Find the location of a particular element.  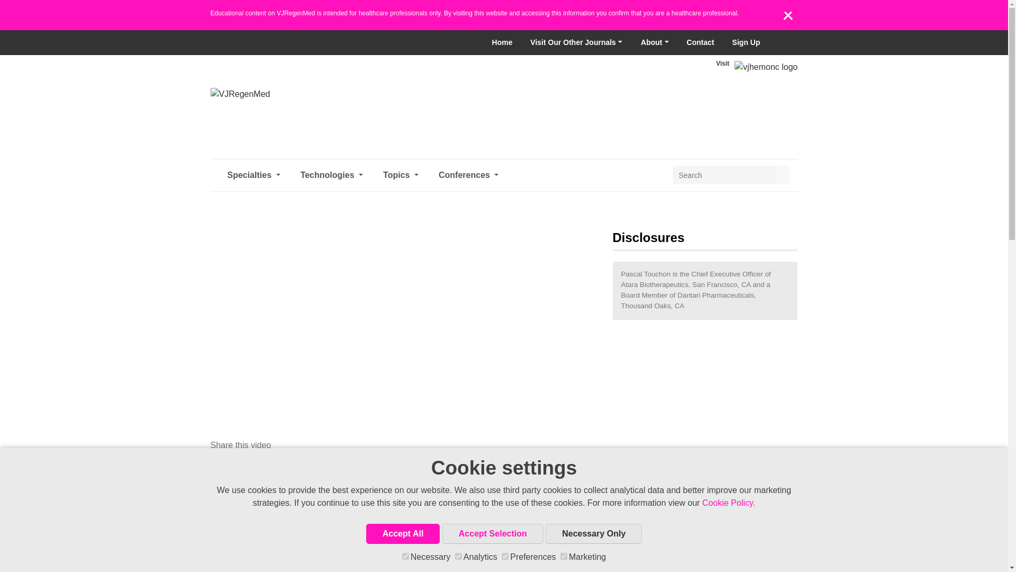

Contact is located at coordinates (701, 42).